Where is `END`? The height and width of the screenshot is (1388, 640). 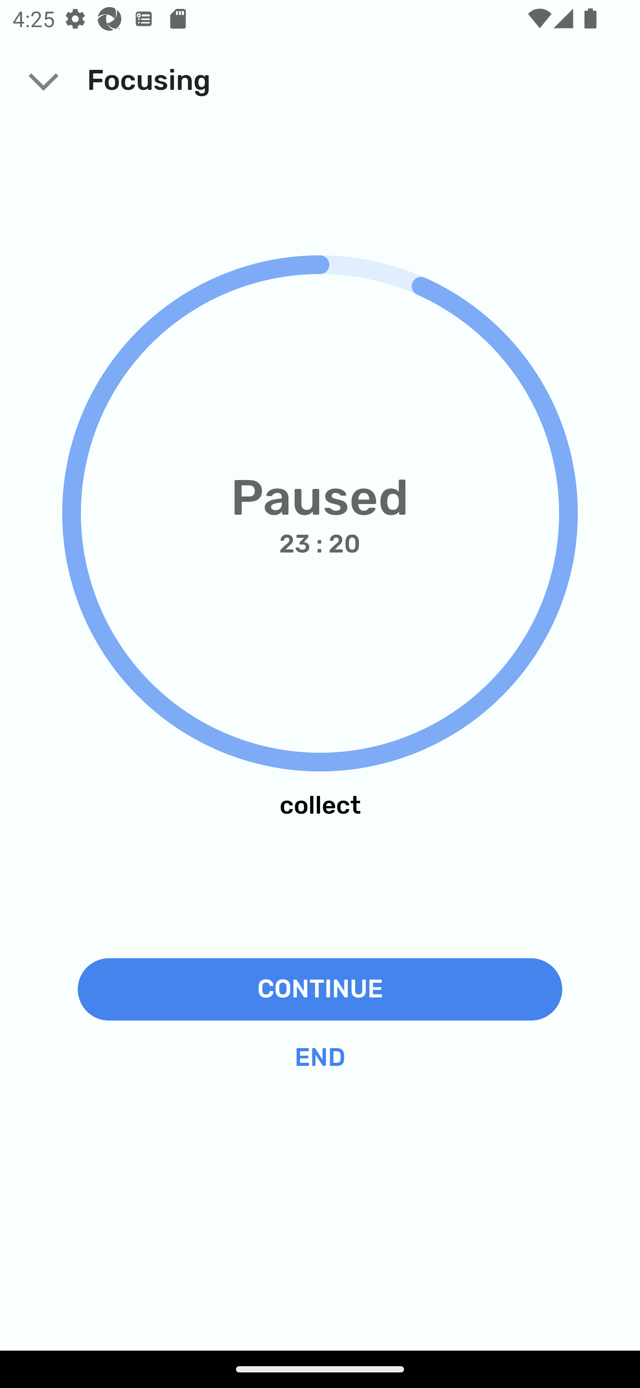 END is located at coordinates (320, 1058).